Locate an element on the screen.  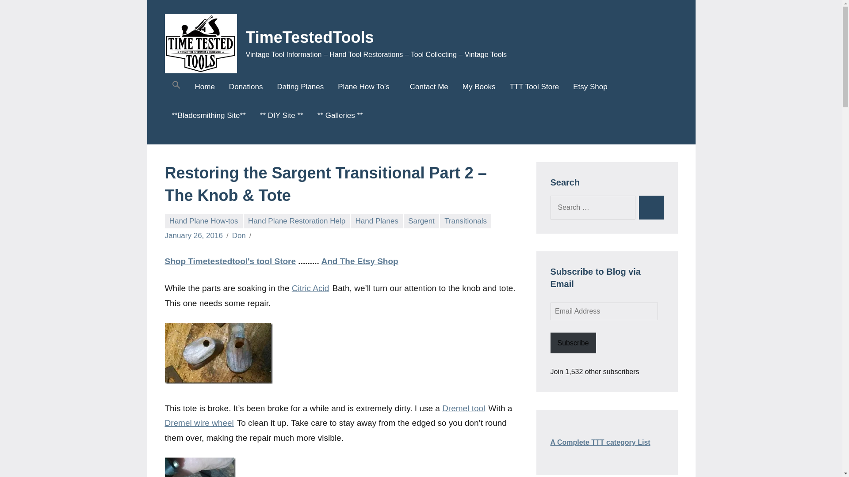
Contact Me is located at coordinates (429, 87).